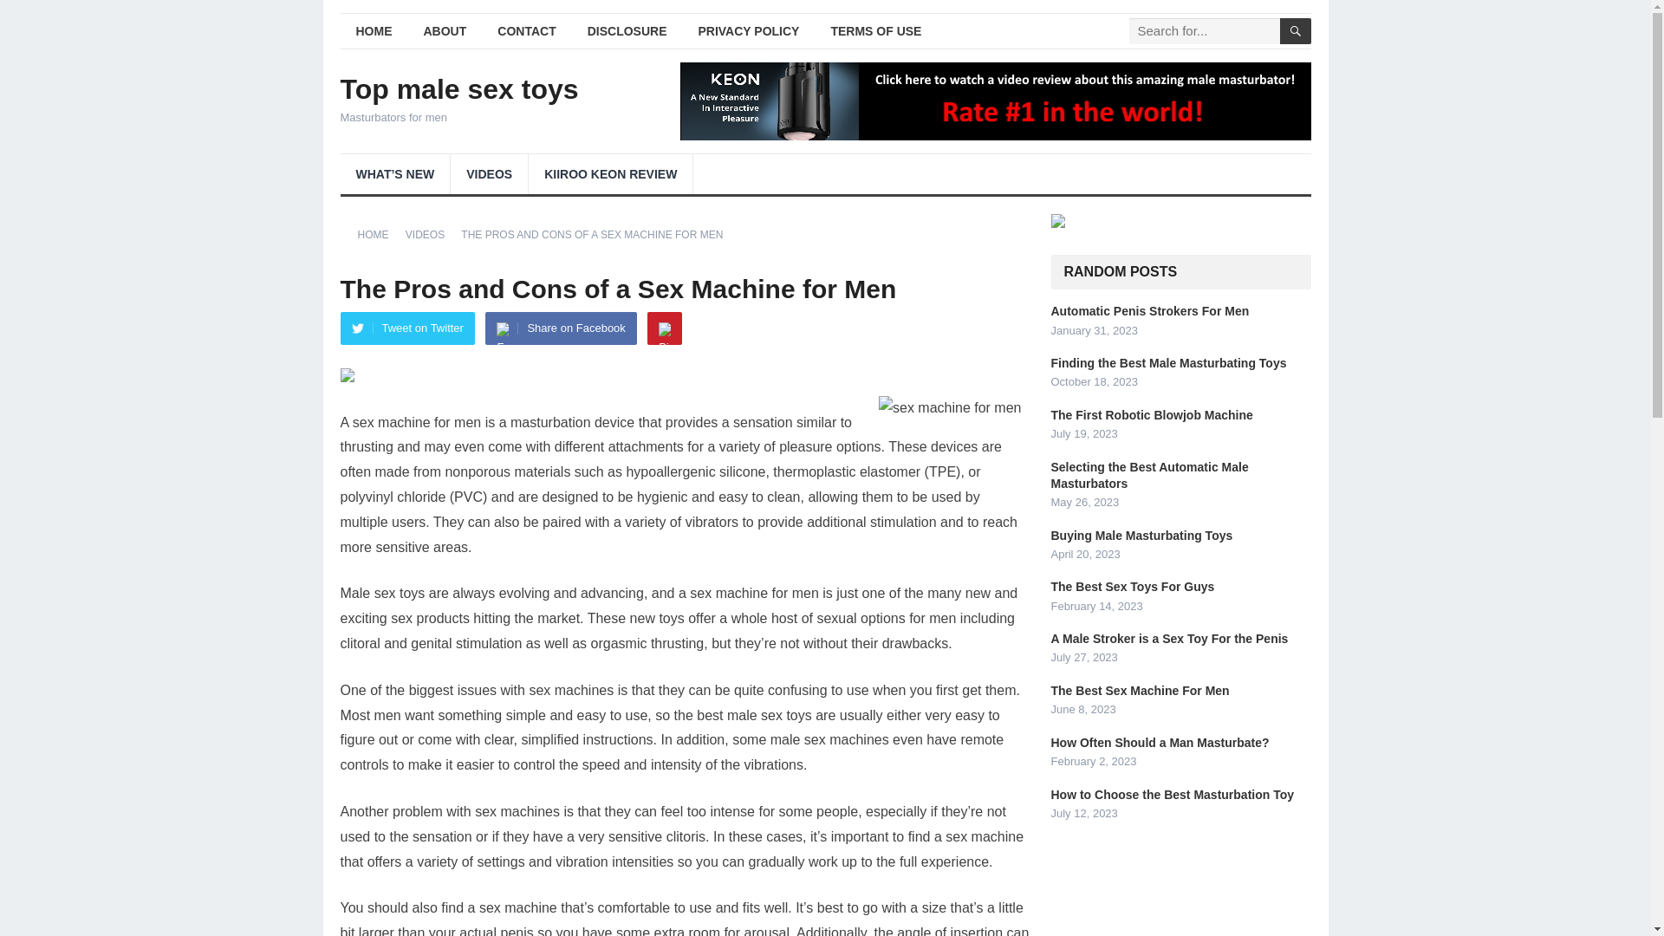 This screenshot has height=936, width=1664. I want to click on CONTACT, so click(526, 31).